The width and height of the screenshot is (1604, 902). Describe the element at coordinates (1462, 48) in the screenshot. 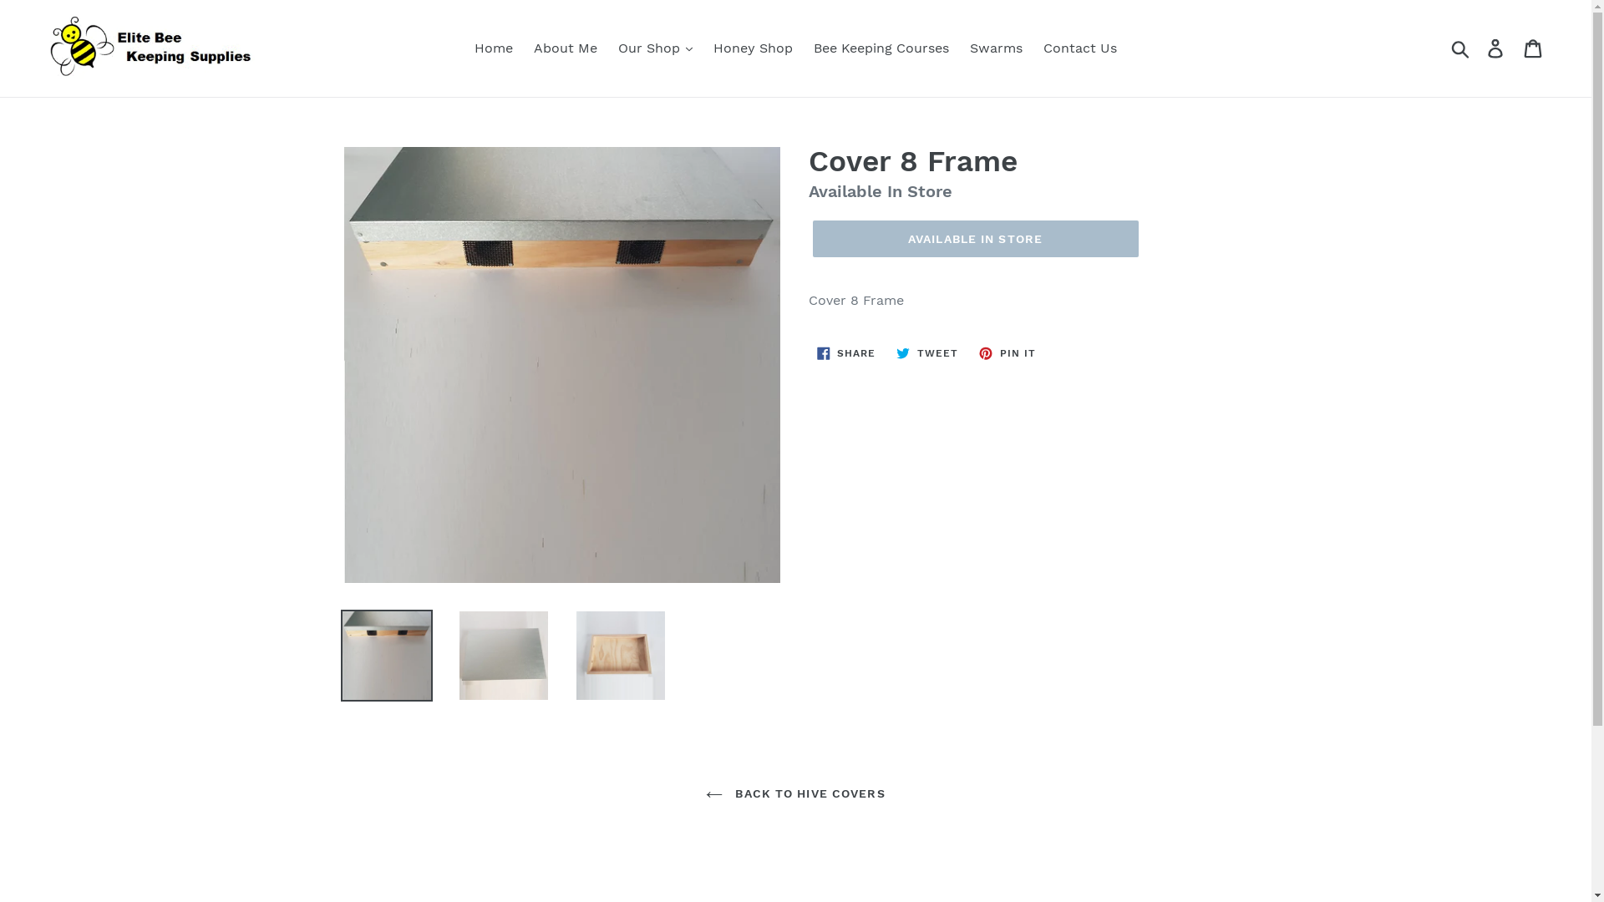

I see `Submit` at that location.